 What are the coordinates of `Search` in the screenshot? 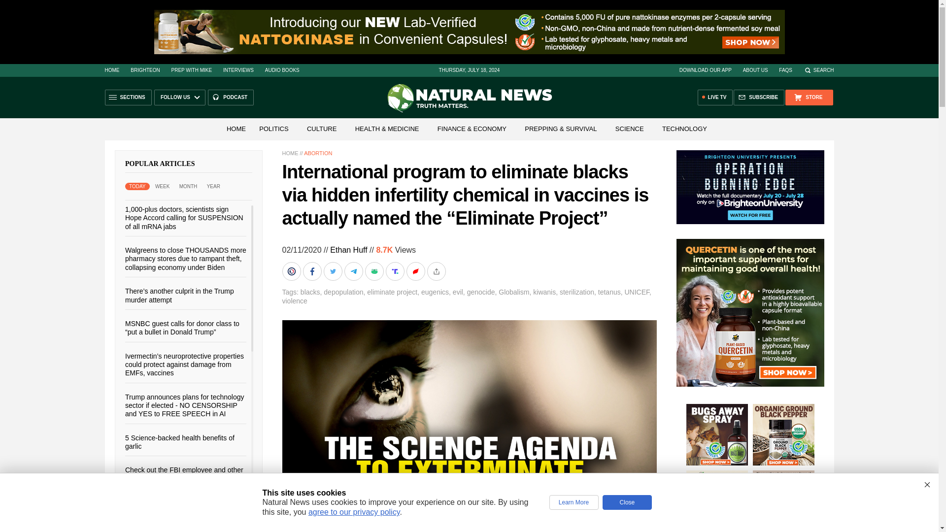 It's located at (819, 70).